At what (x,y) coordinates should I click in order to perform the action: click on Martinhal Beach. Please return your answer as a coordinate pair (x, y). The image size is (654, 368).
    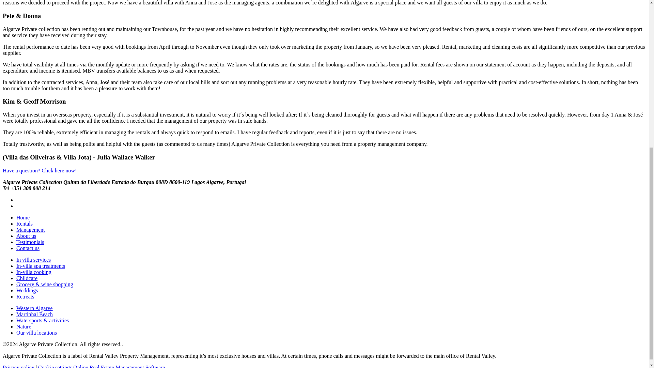
    Looking at the image, I should click on (35, 314).